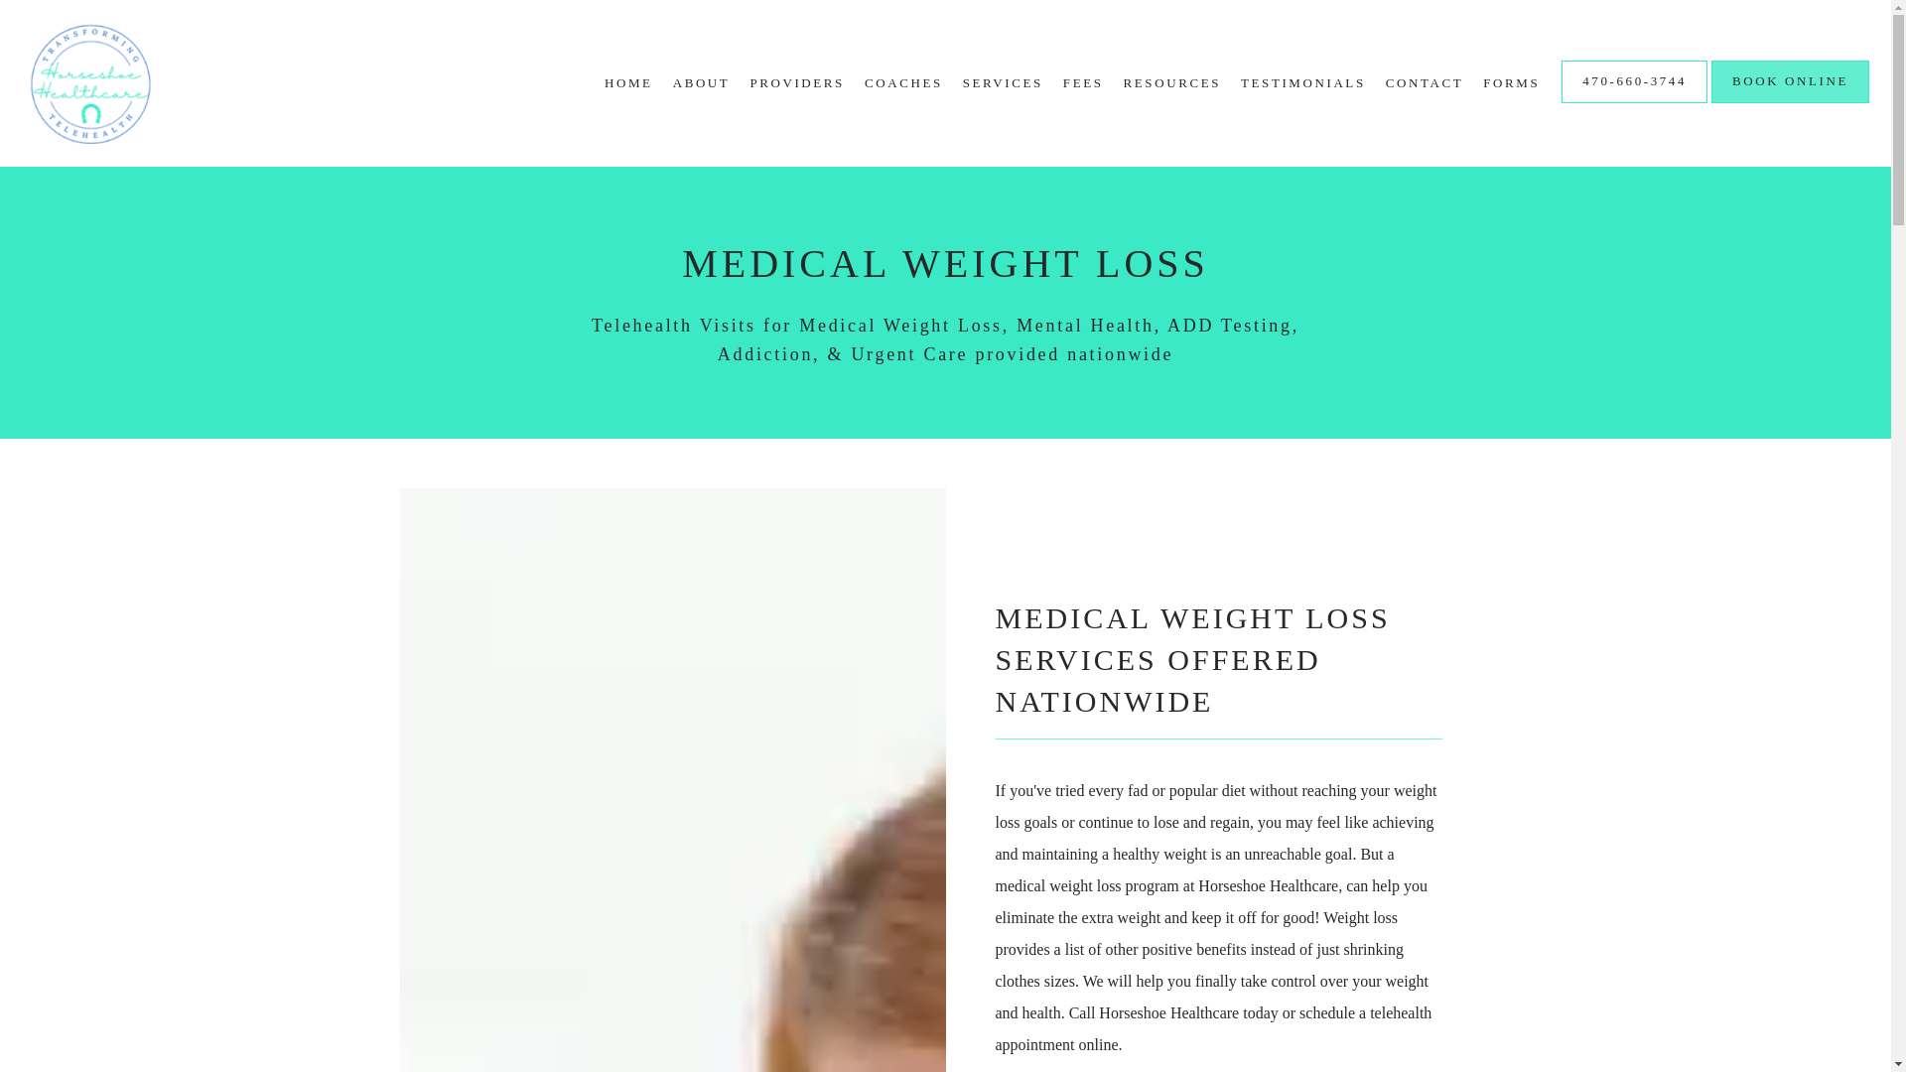 The image size is (1906, 1072). What do you see at coordinates (1791, 101) in the screenshot?
I see `BOOK ONLINE` at bounding box center [1791, 101].